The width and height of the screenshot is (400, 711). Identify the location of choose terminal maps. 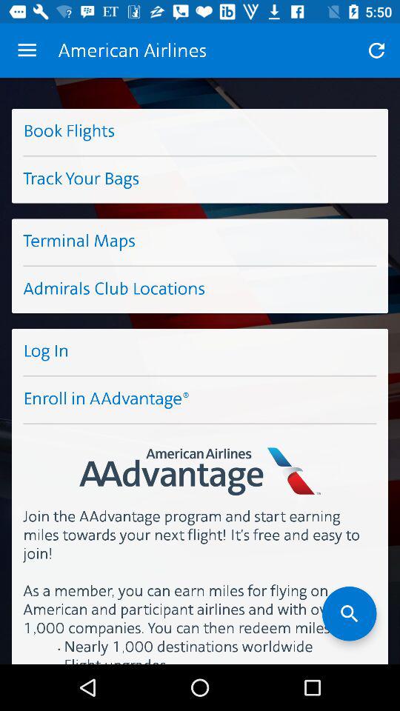
(200, 241).